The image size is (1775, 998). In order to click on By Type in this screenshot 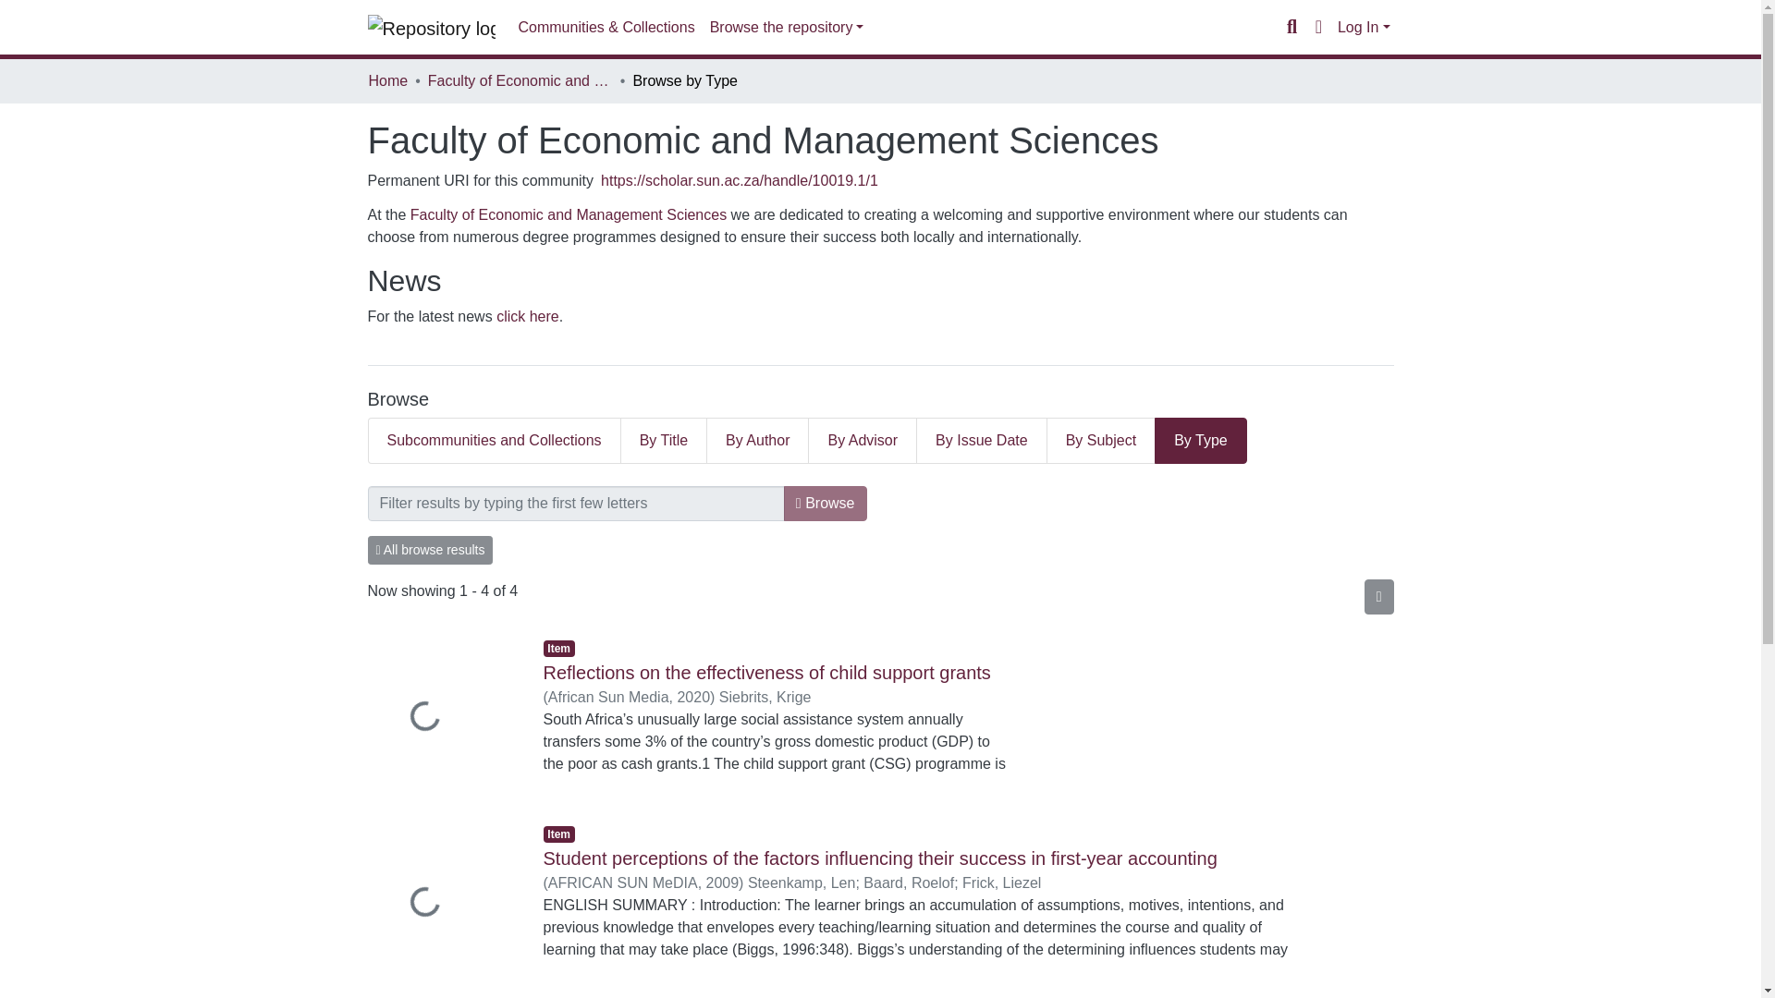, I will do `click(1201, 441)`.